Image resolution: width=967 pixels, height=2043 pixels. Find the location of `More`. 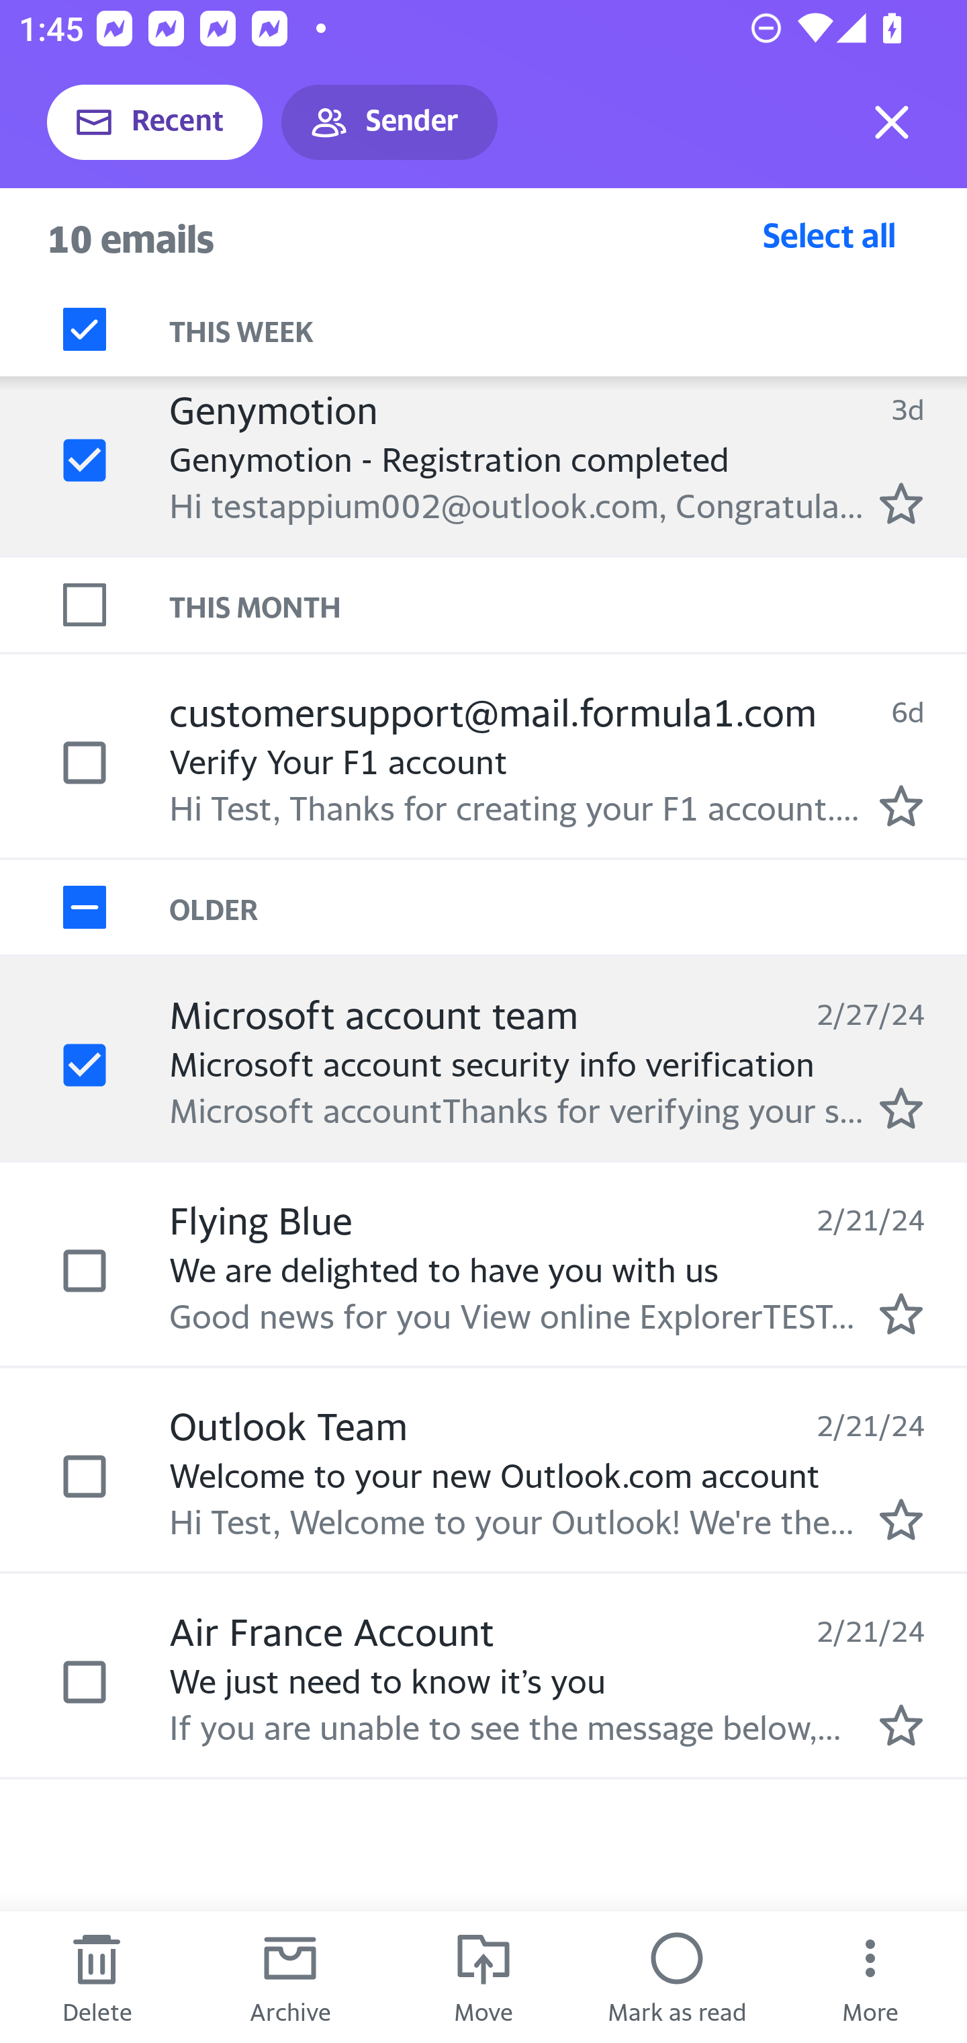

More is located at coordinates (870, 1977).